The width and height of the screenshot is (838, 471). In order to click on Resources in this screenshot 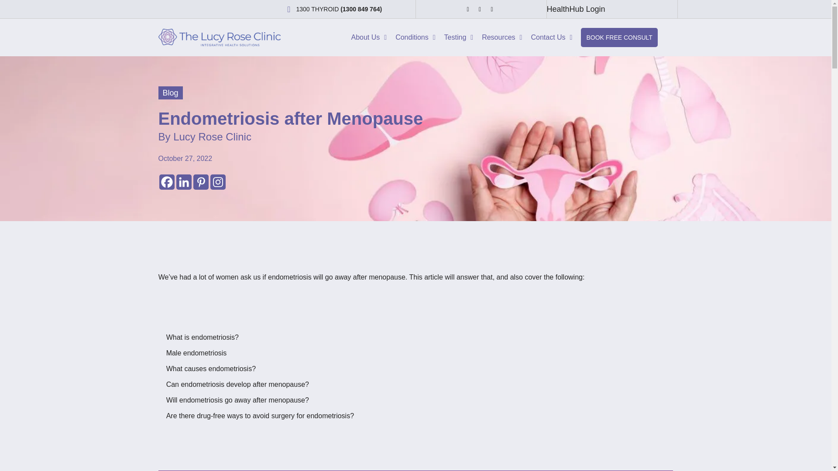, I will do `click(502, 38)`.